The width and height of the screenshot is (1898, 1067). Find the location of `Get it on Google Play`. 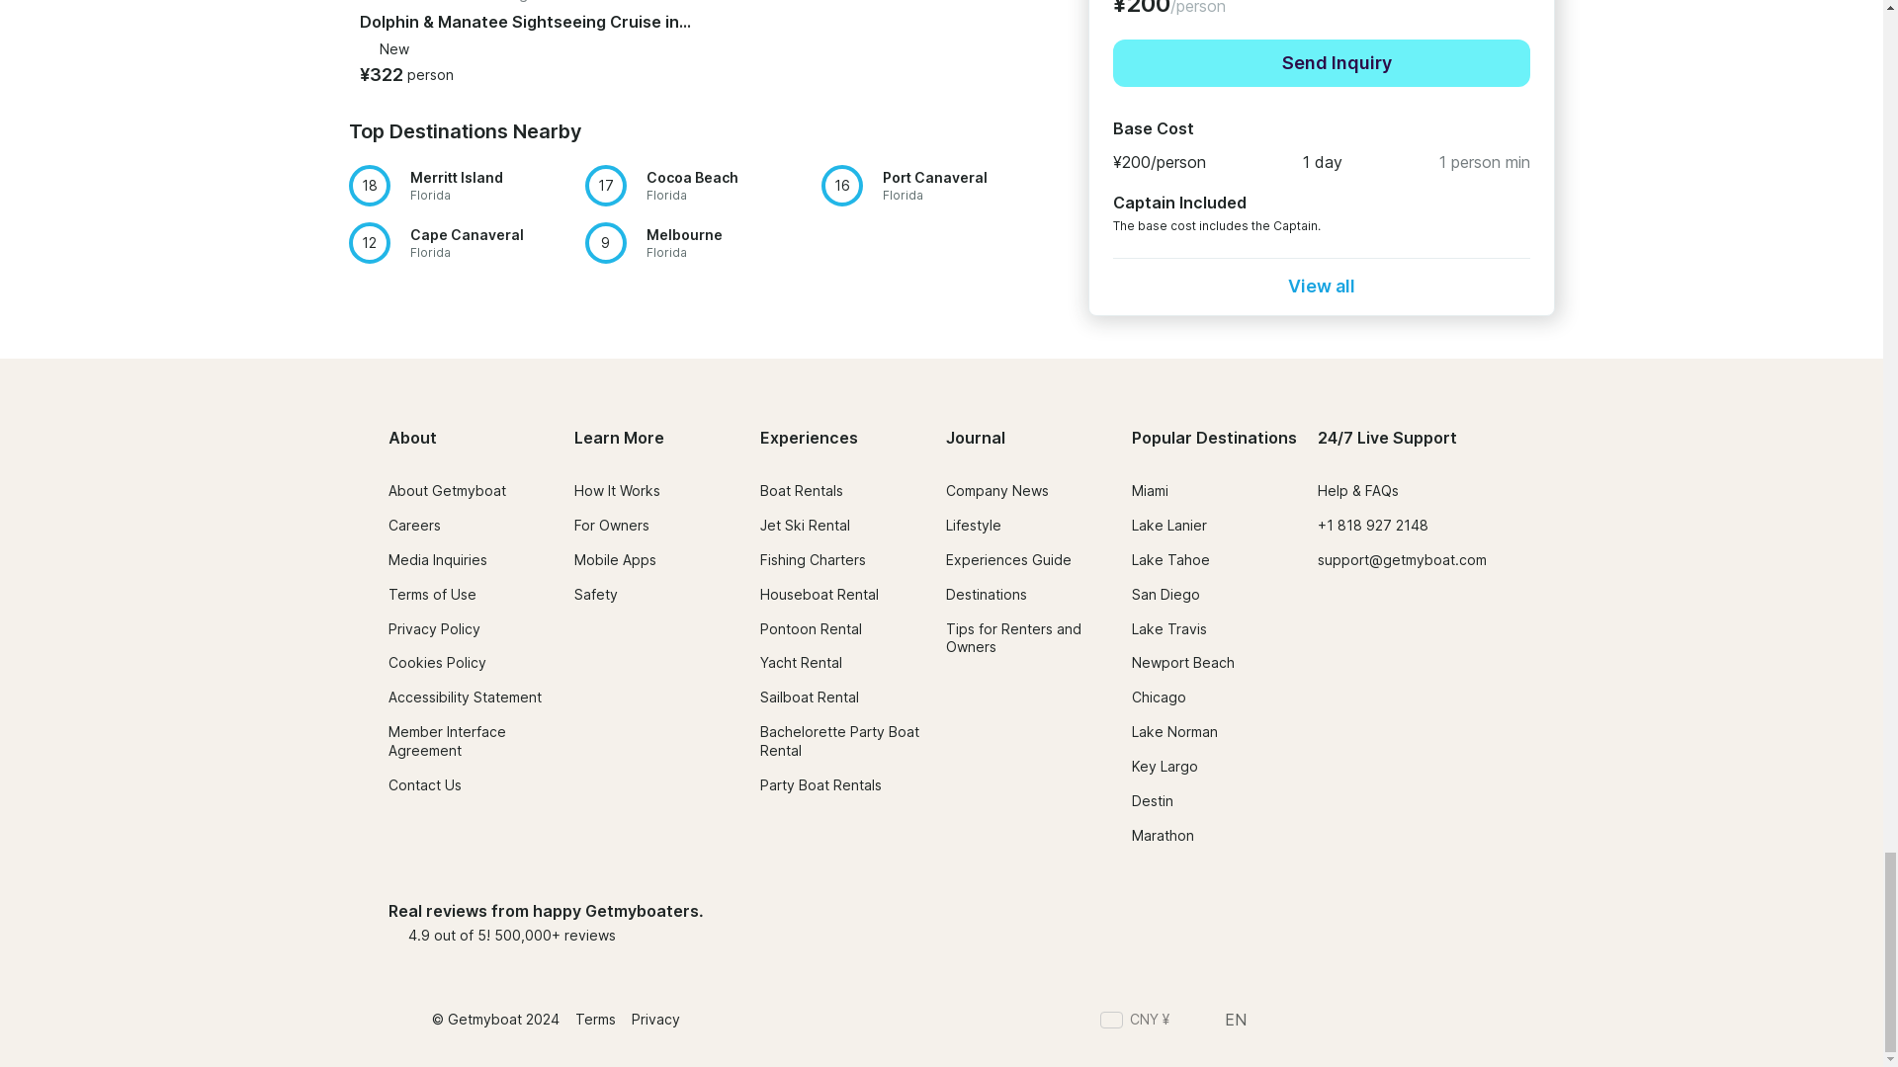

Get it on Google Play is located at coordinates (1428, 922).